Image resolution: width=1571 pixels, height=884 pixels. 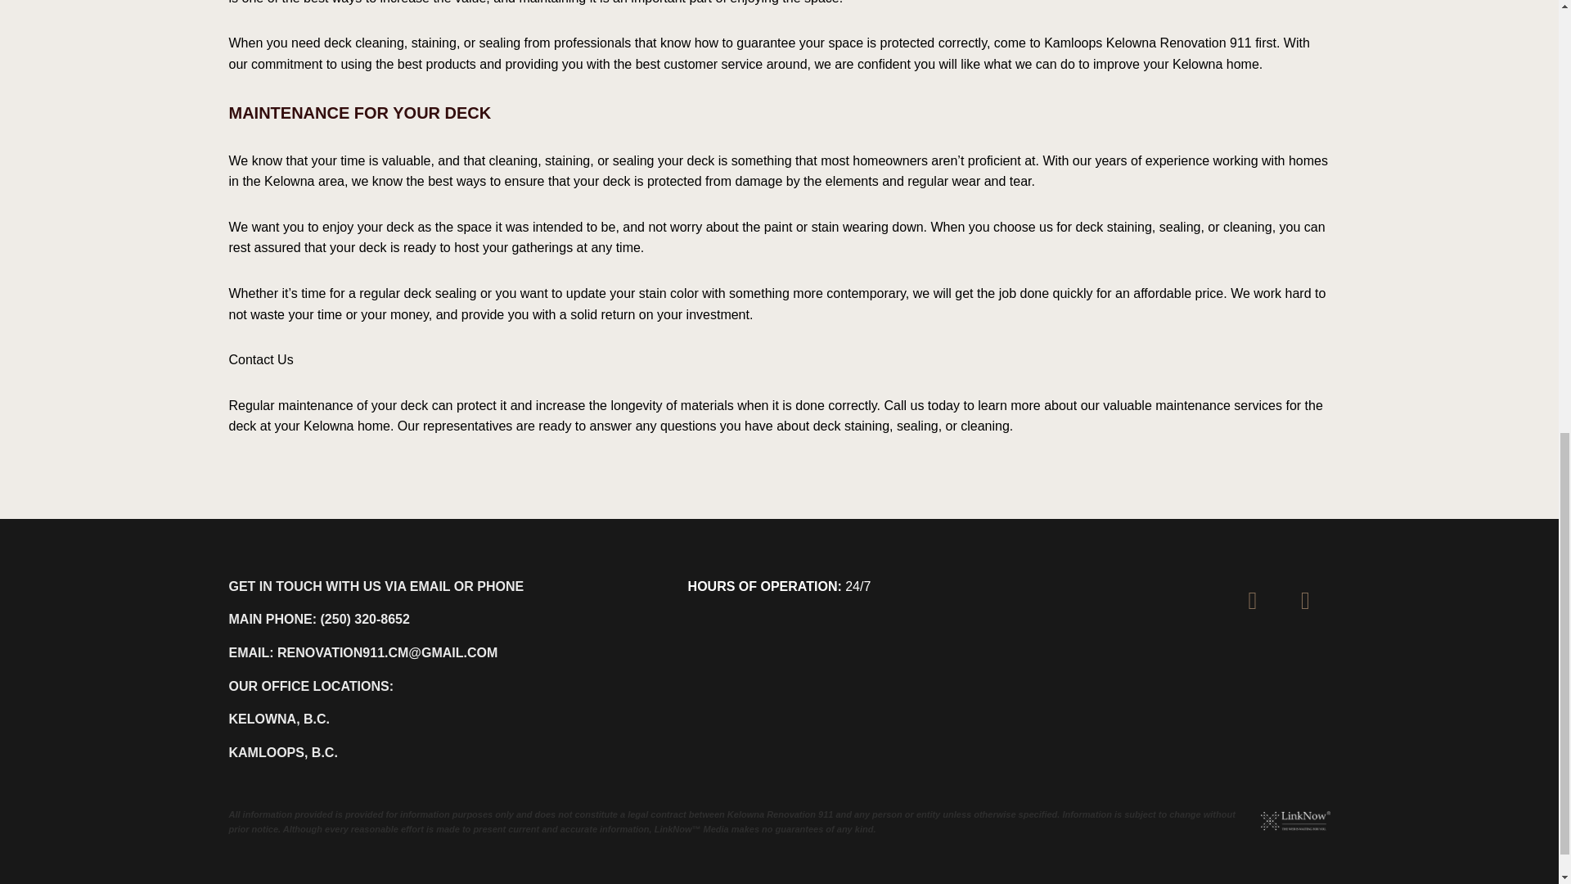 What do you see at coordinates (1306, 604) in the screenshot?
I see `Kelowna Renovation 911's Google Maps` at bounding box center [1306, 604].